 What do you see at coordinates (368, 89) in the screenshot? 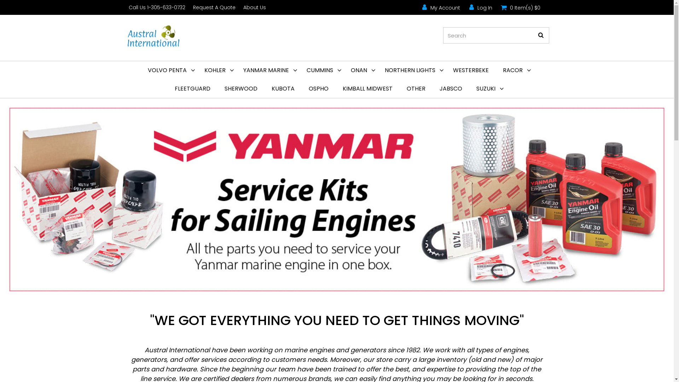
I see `KIMBALL MIDWEST` at bounding box center [368, 89].